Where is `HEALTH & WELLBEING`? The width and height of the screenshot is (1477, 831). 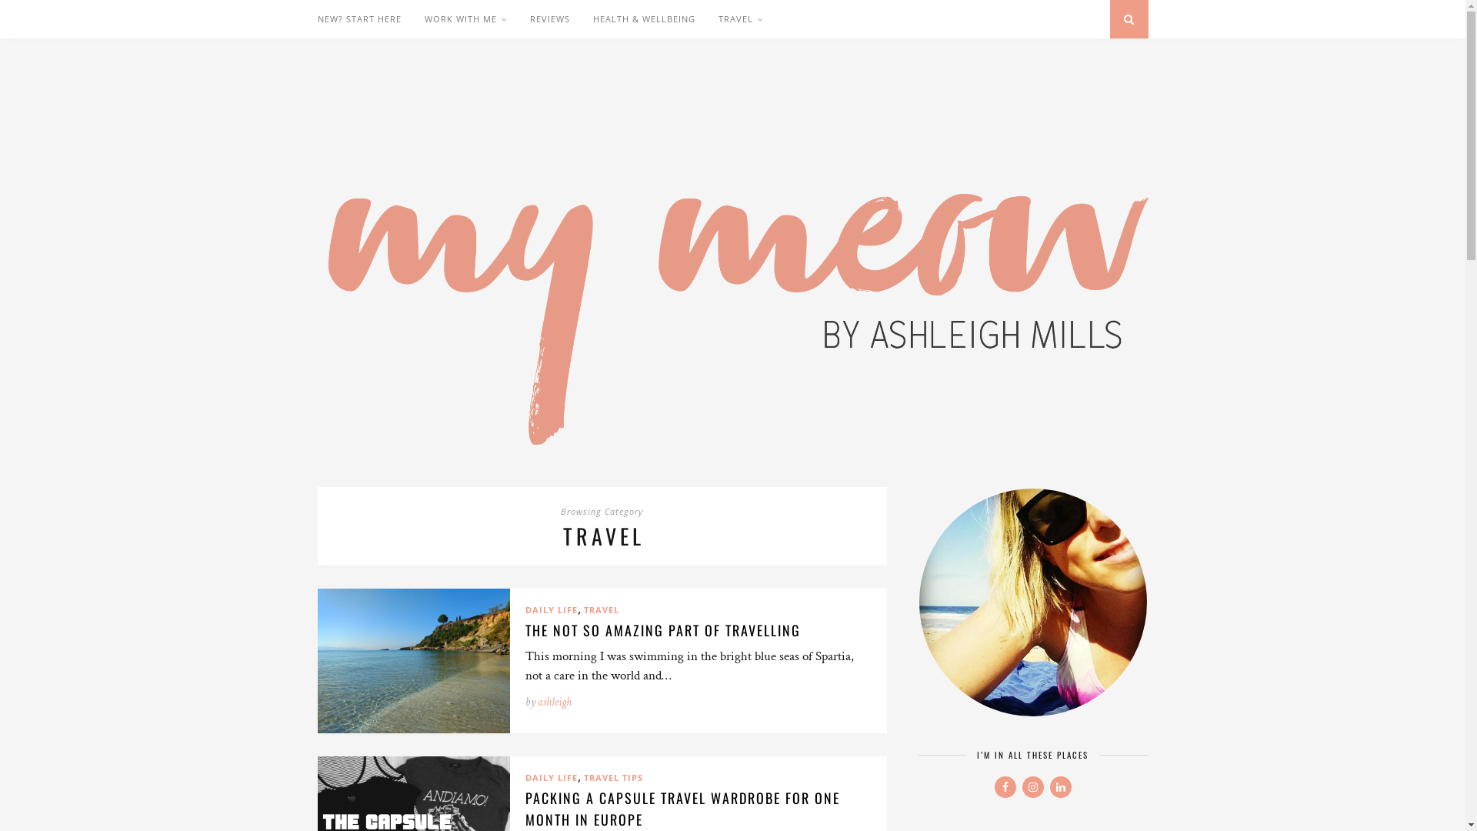 HEALTH & WELLBEING is located at coordinates (643, 19).